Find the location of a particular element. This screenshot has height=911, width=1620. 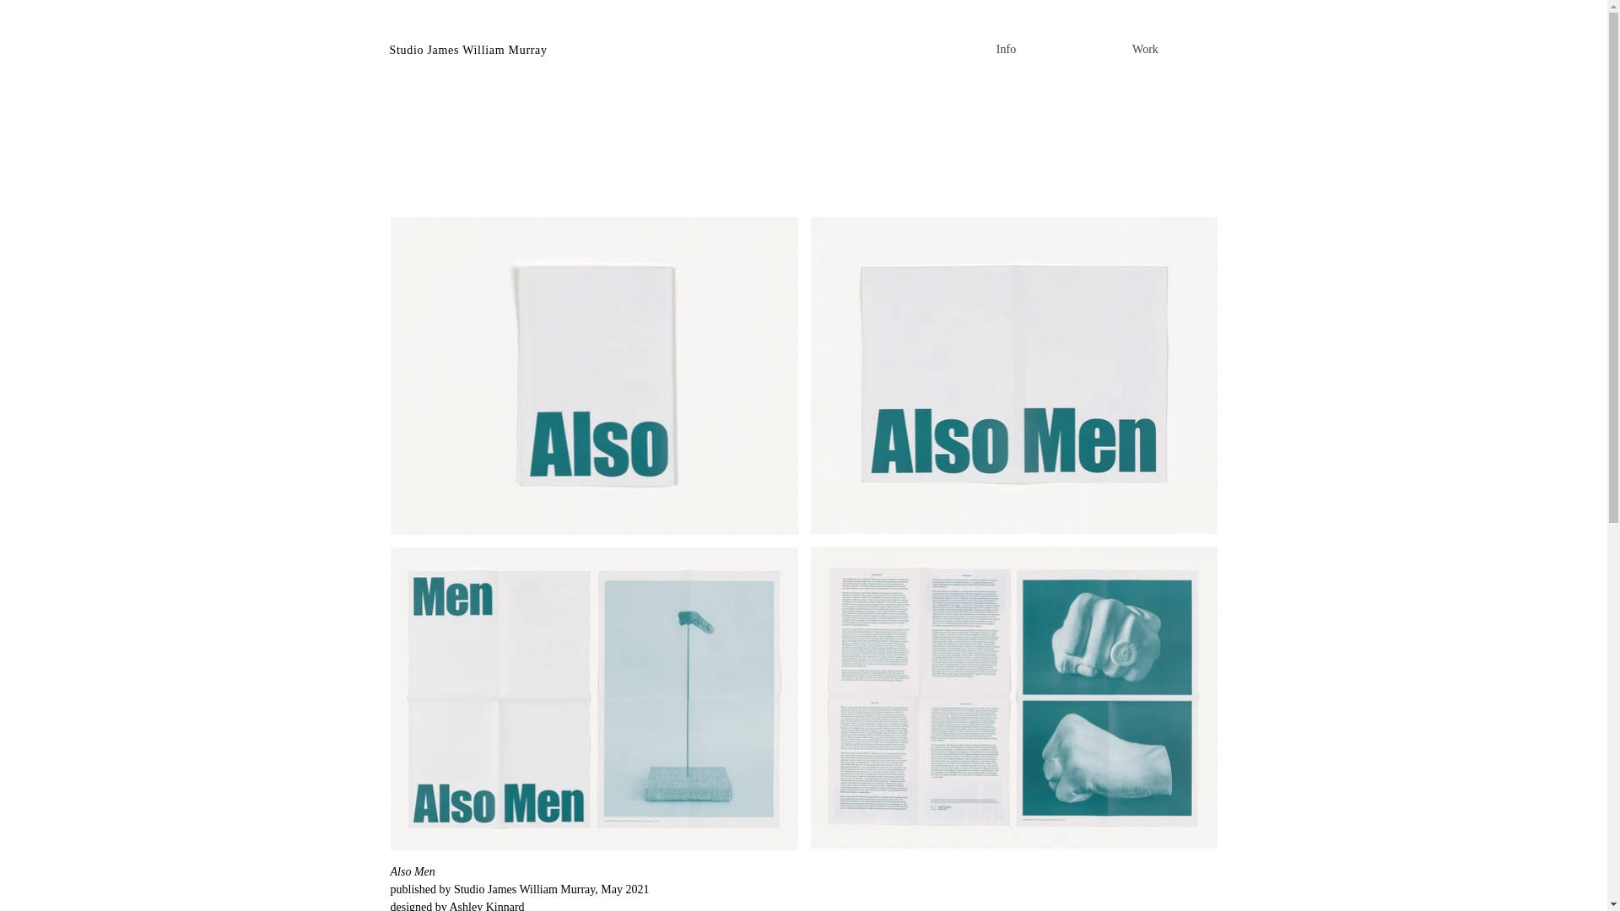

Info is located at coordinates (1005, 49).